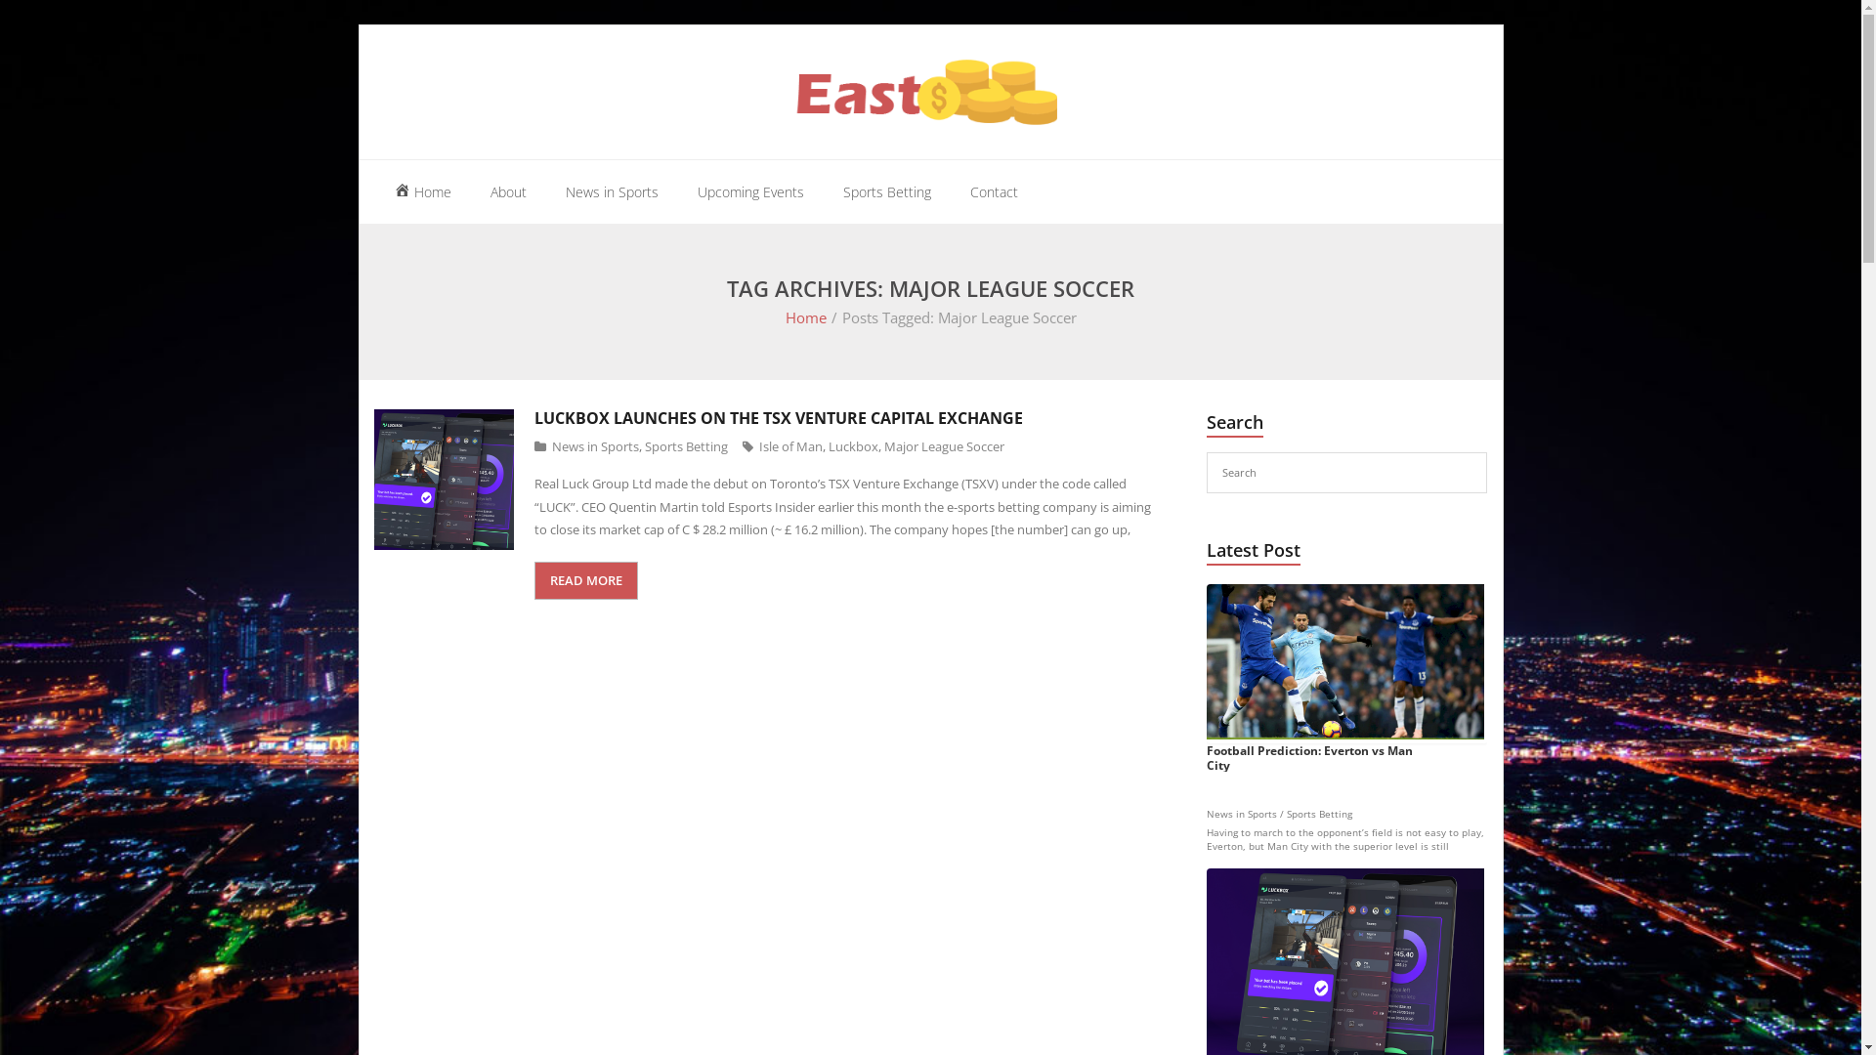  Describe the element at coordinates (944, 446) in the screenshot. I see `Major League Soccer` at that location.